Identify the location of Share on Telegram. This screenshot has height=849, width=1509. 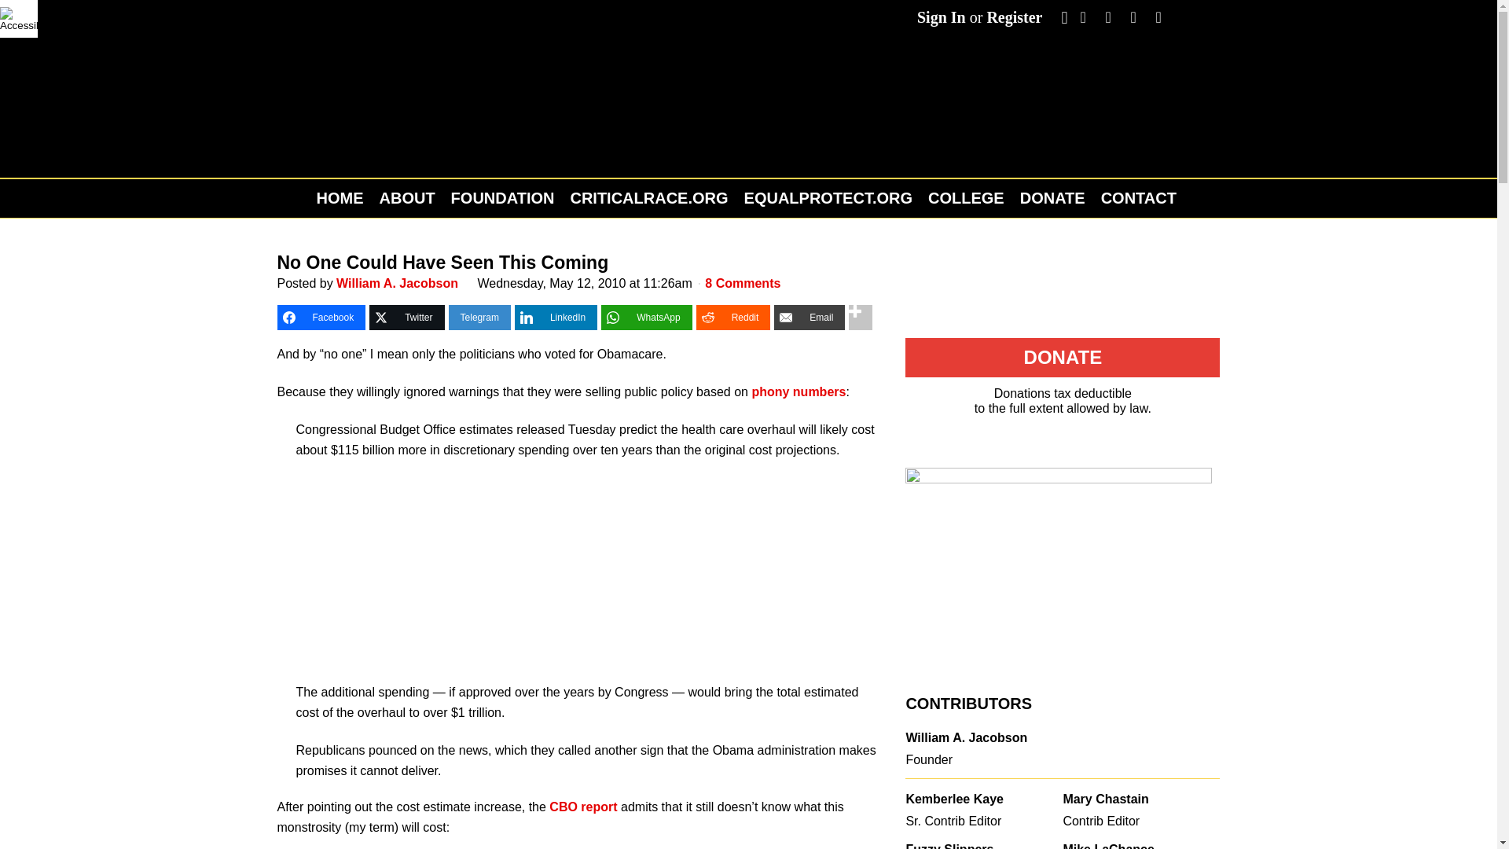
(479, 318).